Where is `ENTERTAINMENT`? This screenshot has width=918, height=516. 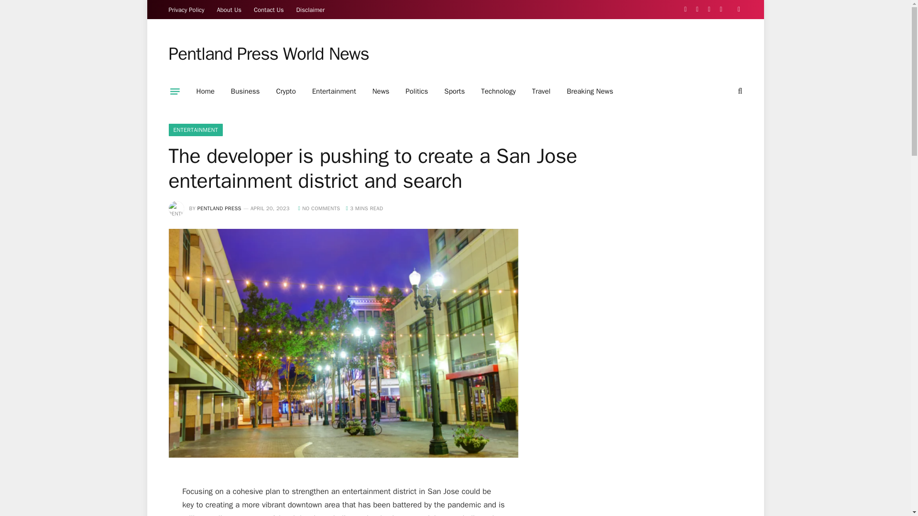
ENTERTAINMENT is located at coordinates (195, 130).